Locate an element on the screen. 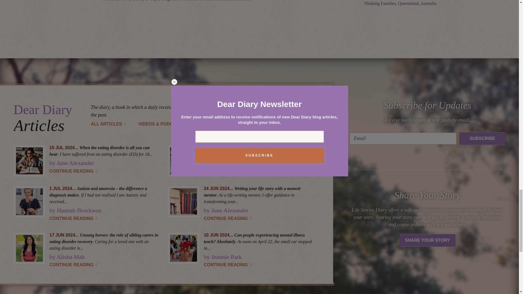  Share Your Story is located at coordinates (226, 124).